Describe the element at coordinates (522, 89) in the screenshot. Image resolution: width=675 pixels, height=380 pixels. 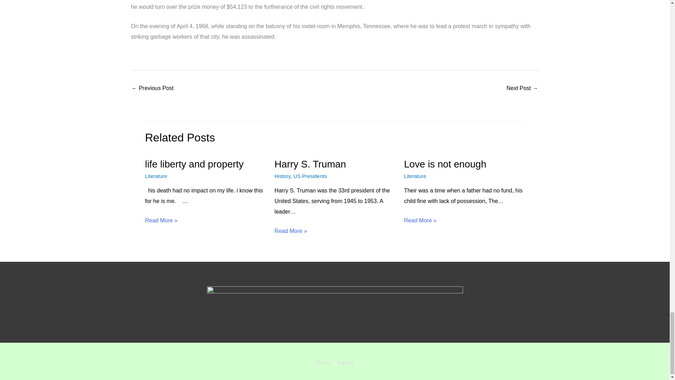
I see `Safety Issue: Youth Highway Safety` at that location.